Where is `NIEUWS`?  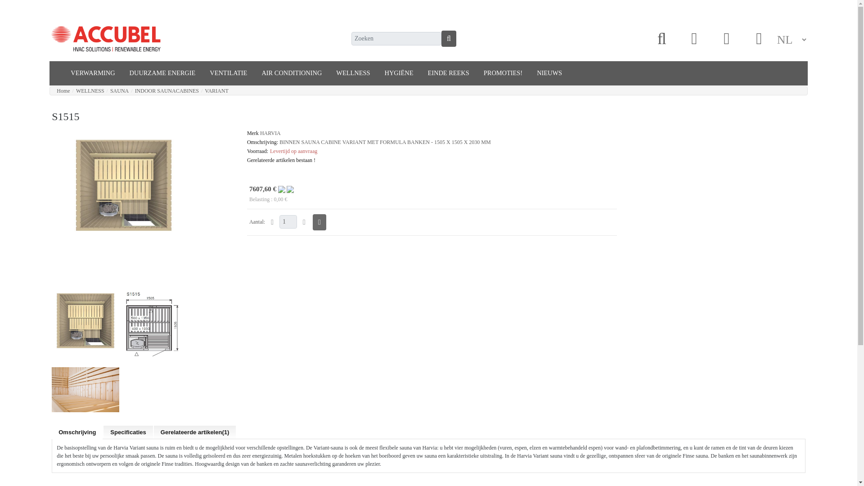
NIEUWS is located at coordinates (549, 73).